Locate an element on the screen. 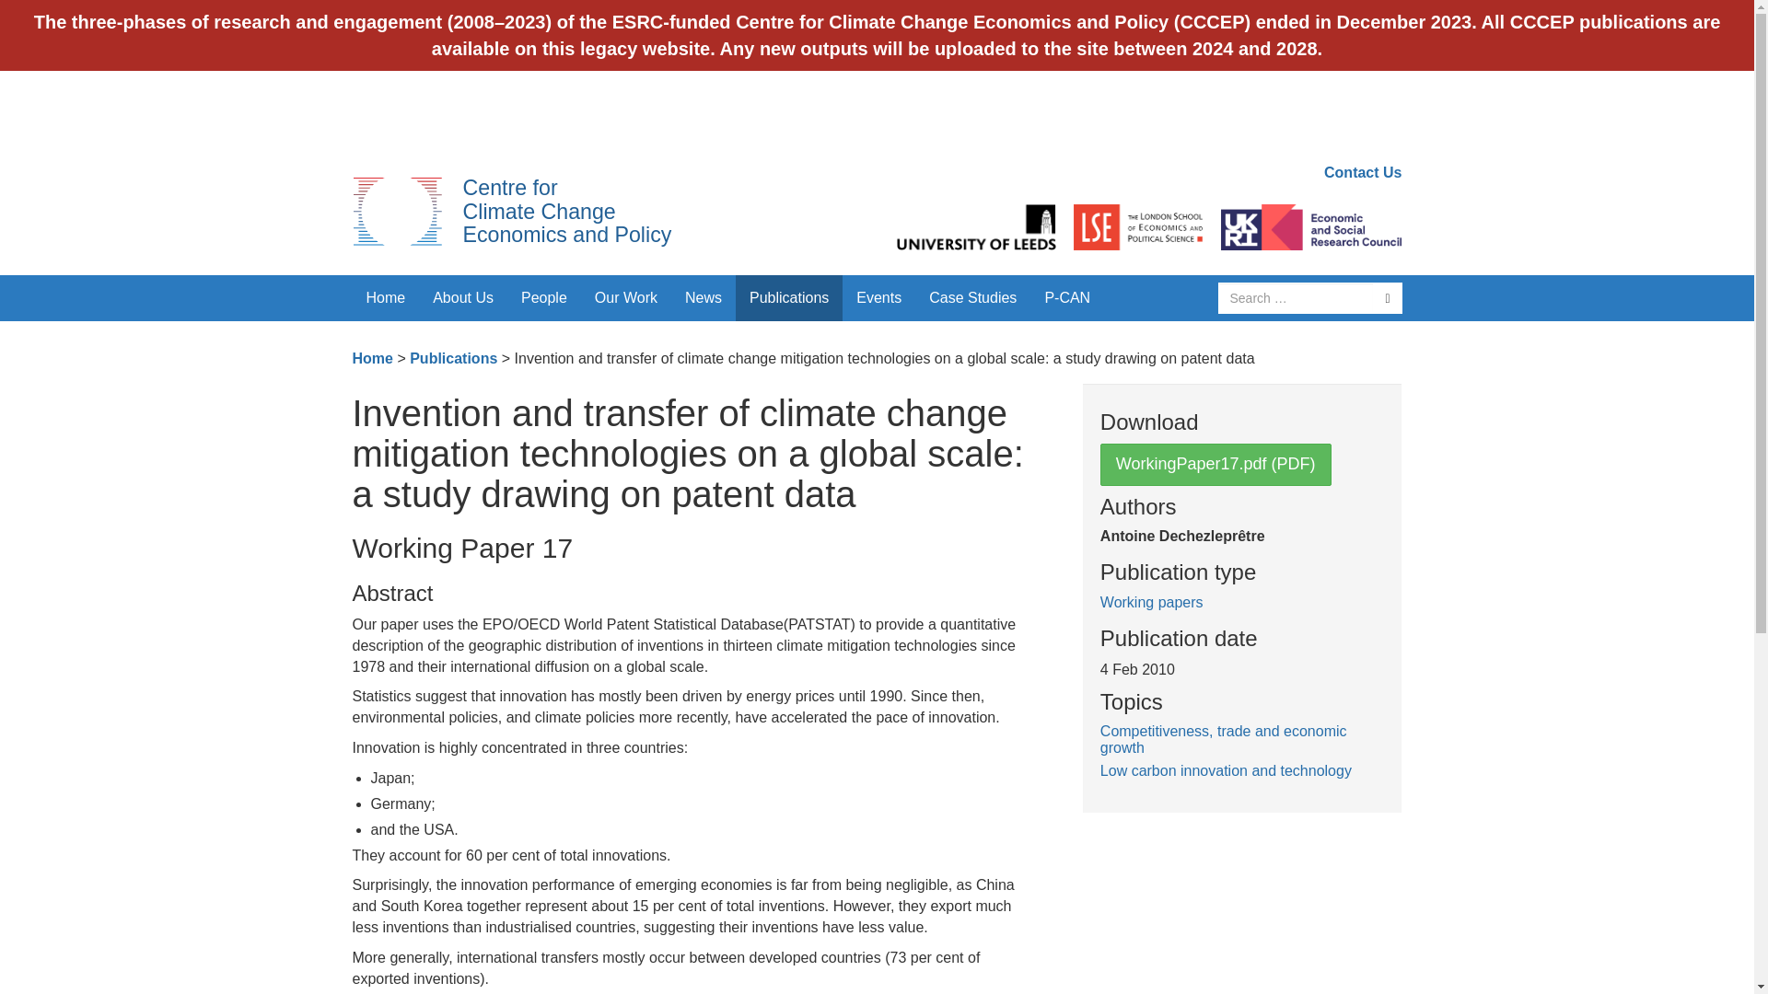  Publications is located at coordinates (453, 359).